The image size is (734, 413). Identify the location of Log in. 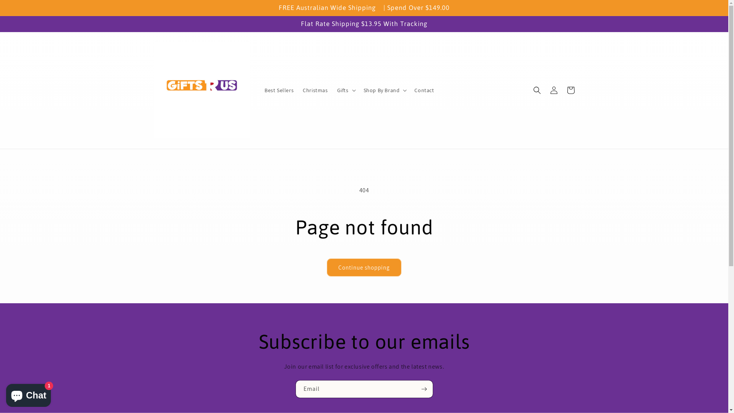
(554, 90).